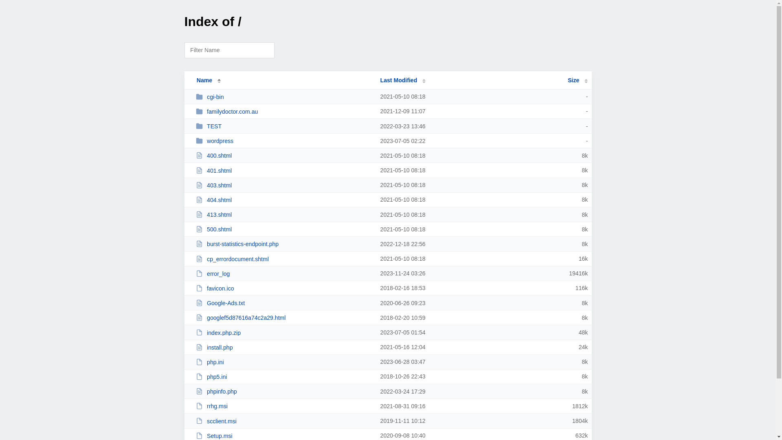 This screenshot has height=440, width=782. Describe the element at coordinates (284, 200) in the screenshot. I see `404.shtml` at that location.